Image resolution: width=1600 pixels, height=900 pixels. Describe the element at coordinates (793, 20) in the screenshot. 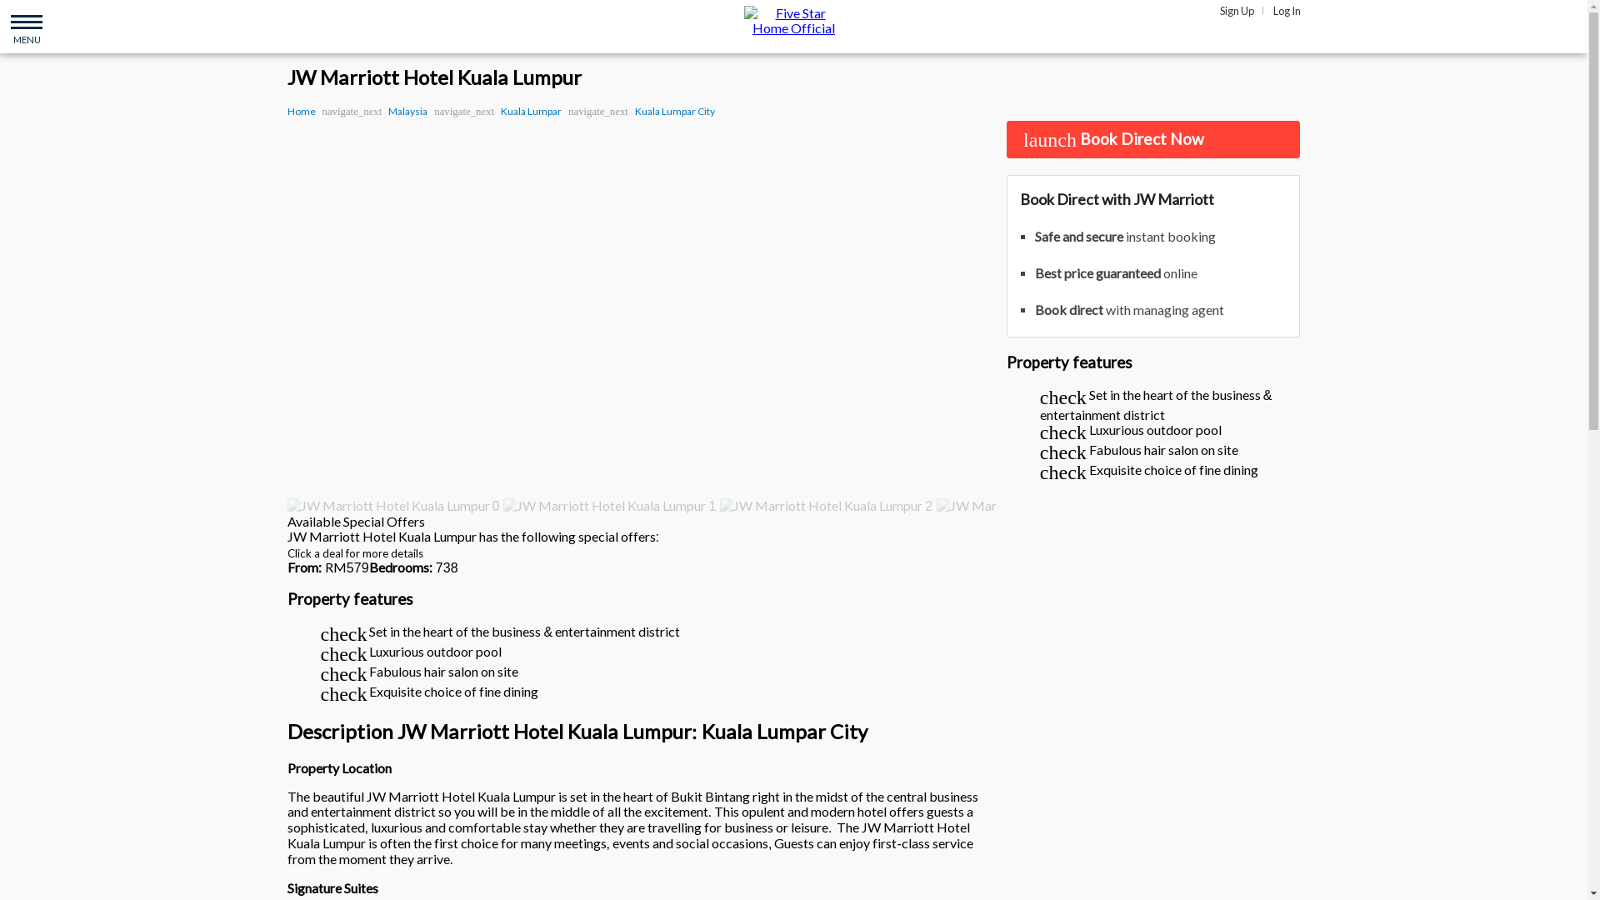

I see `5-Star Luxury Accommodation Worldwide` at that location.